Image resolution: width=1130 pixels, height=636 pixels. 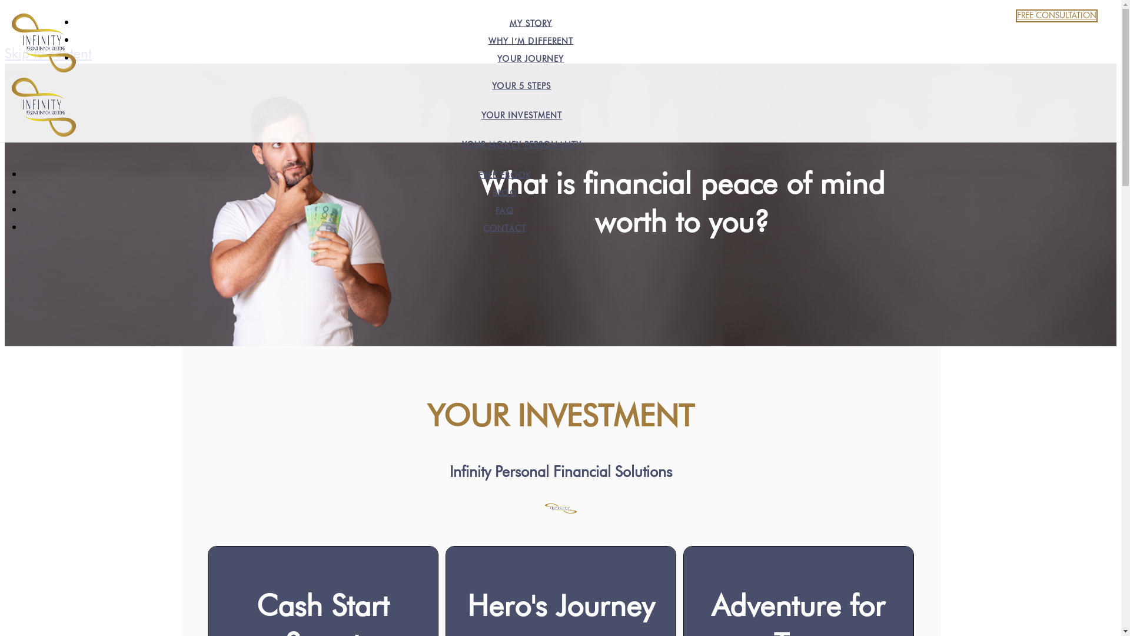 I want to click on Skip to content, so click(x=48, y=54).